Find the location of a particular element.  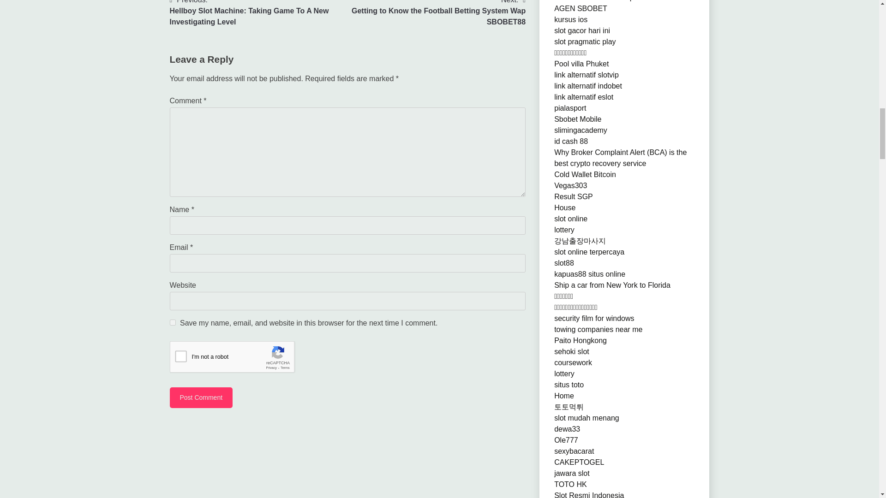

reCAPTCHA is located at coordinates (240, 359).